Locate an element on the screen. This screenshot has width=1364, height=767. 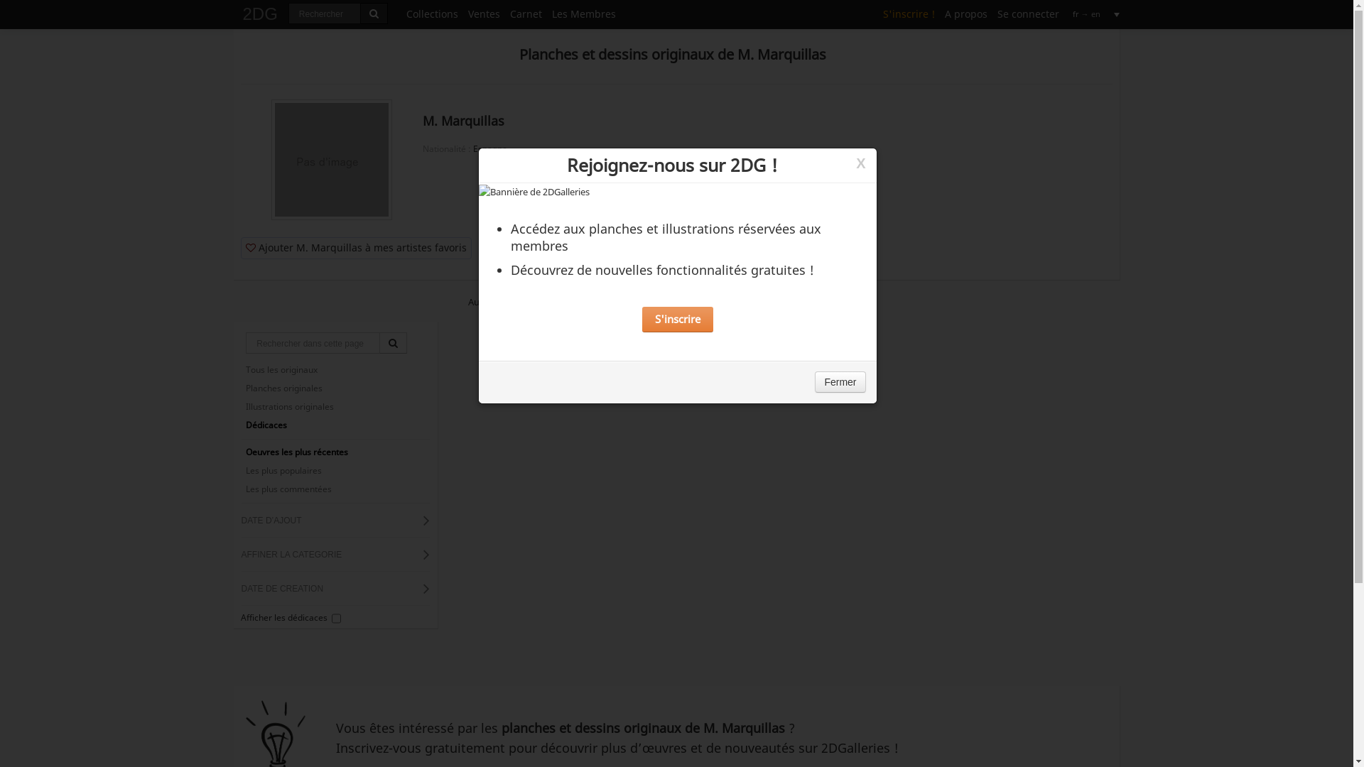
Les Membres is located at coordinates (584, 13).